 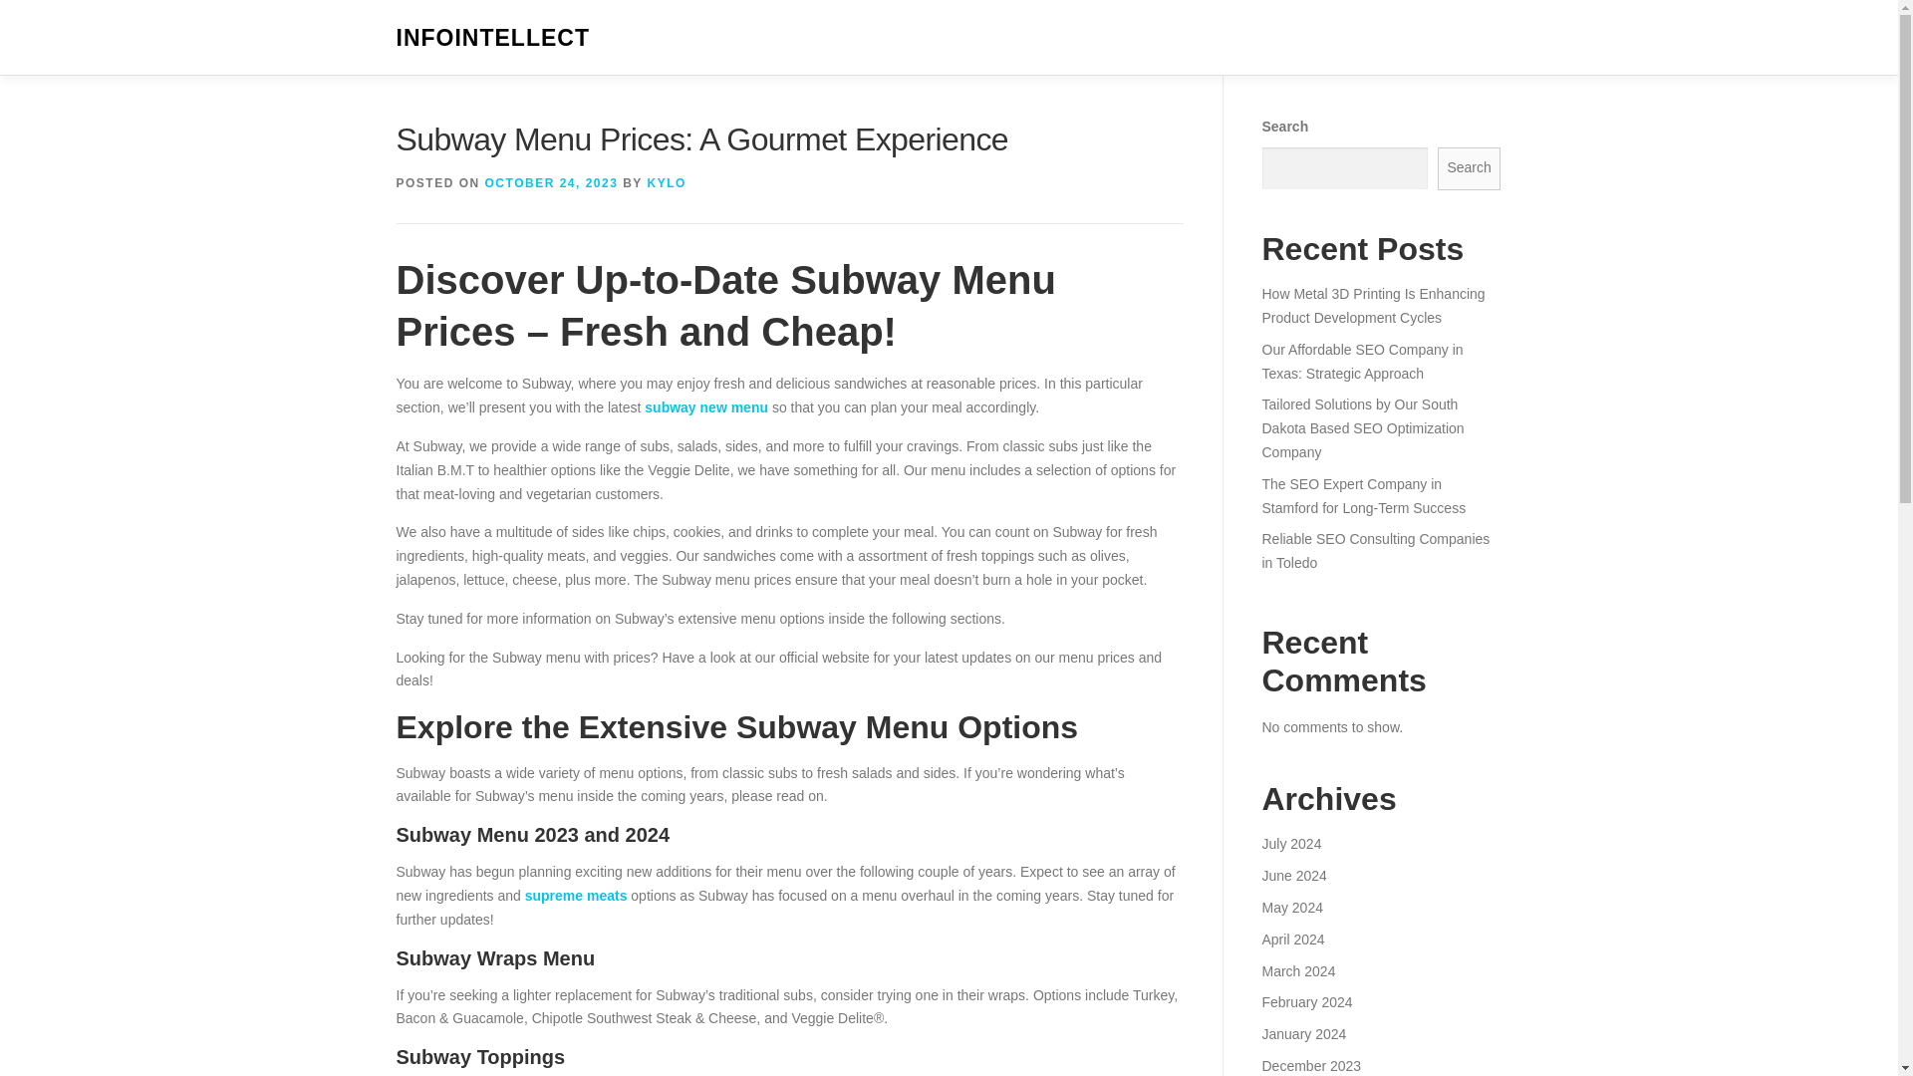 What do you see at coordinates (1361, 362) in the screenshot?
I see `Our Affordable SEO Company in Texas: Strategic Approach` at bounding box center [1361, 362].